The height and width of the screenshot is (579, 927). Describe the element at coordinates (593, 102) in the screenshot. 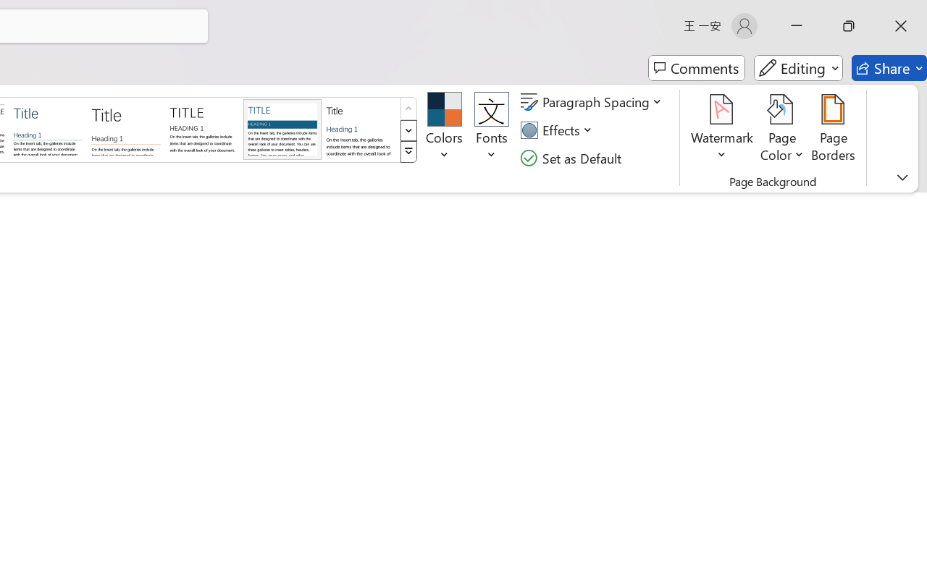

I see `Paragraph Spacing` at that location.